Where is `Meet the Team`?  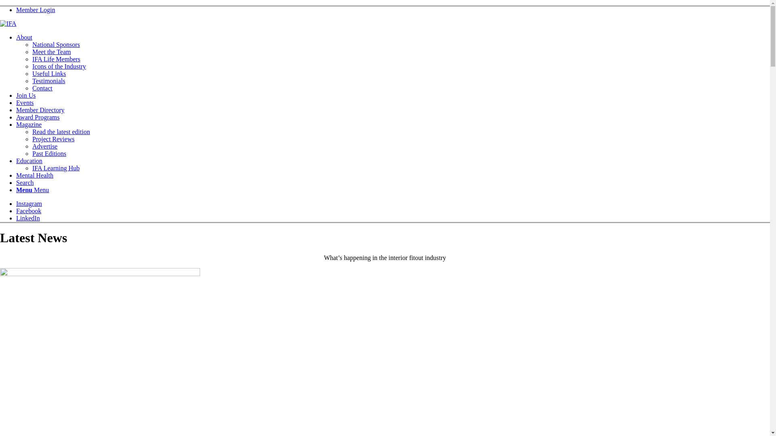
Meet the Team is located at coordinates (52, 52).